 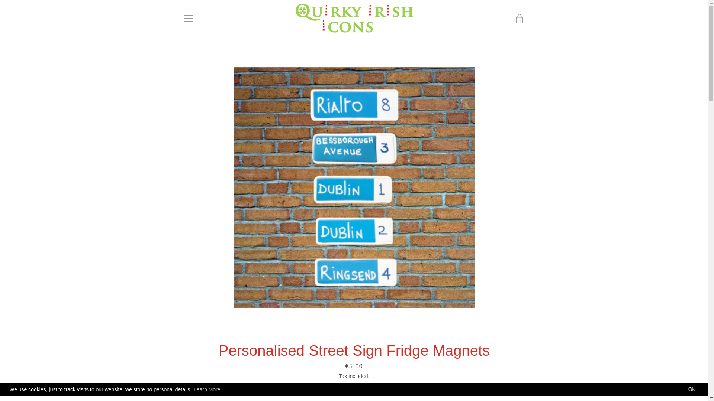 What do you see at coordinates (501, 369) in the screenshot?
I see `PayPal` at bounding box center [501, 369].